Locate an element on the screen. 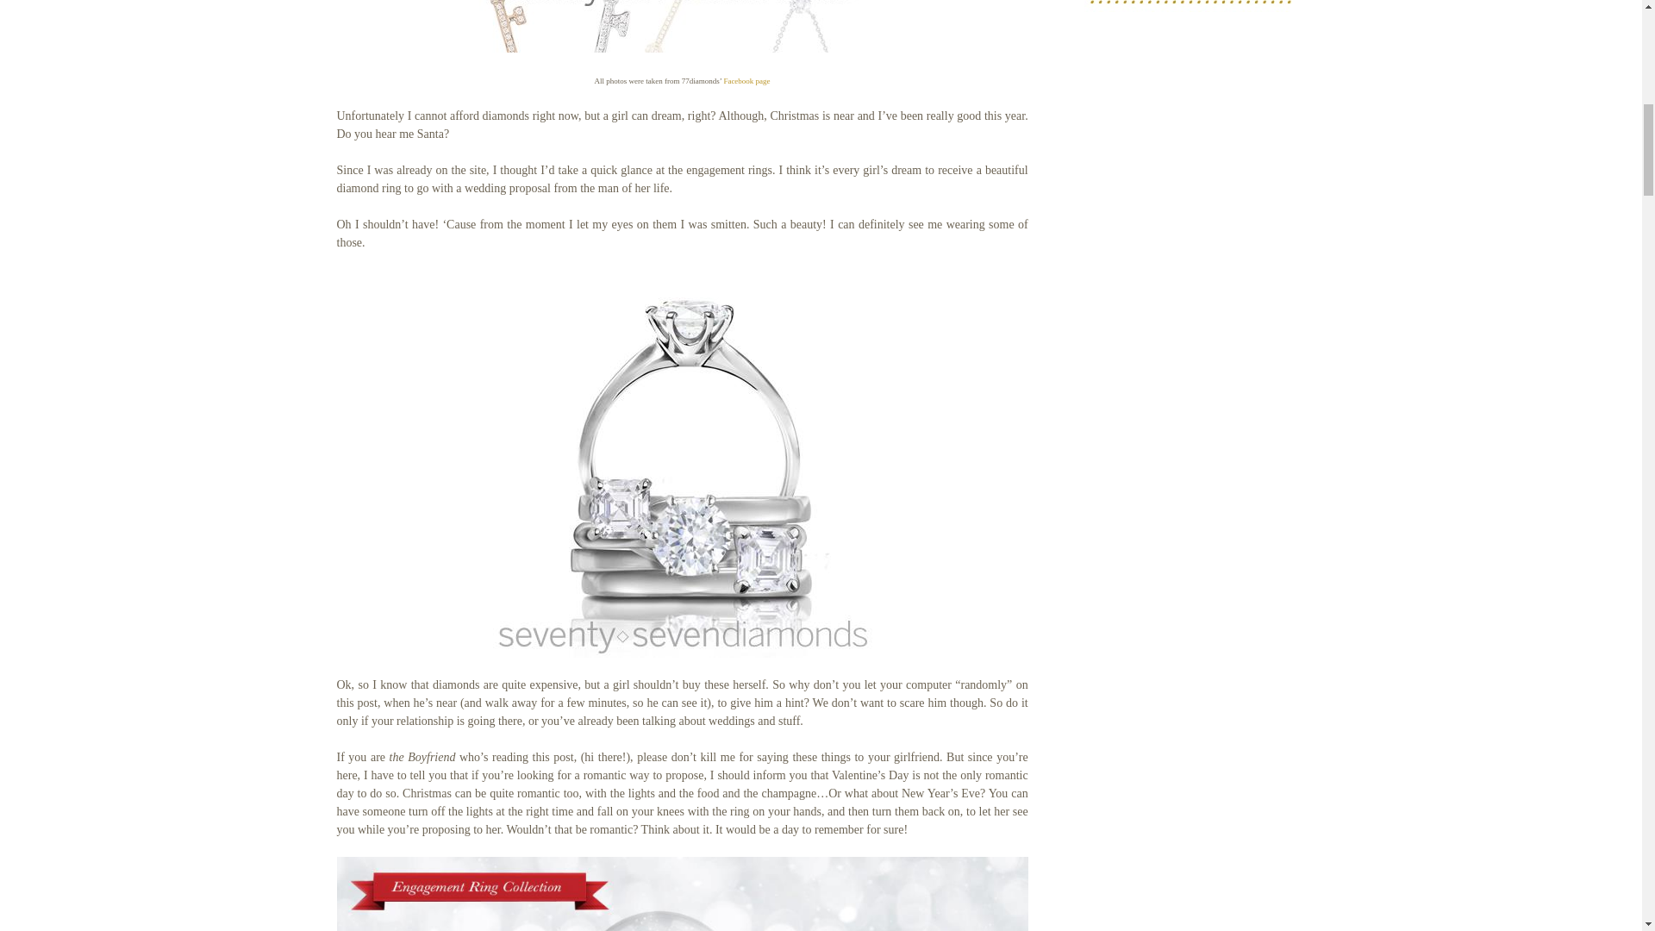 This screenshot has height=931, width=1655. Facebook page is located at coordinates (746, 81).